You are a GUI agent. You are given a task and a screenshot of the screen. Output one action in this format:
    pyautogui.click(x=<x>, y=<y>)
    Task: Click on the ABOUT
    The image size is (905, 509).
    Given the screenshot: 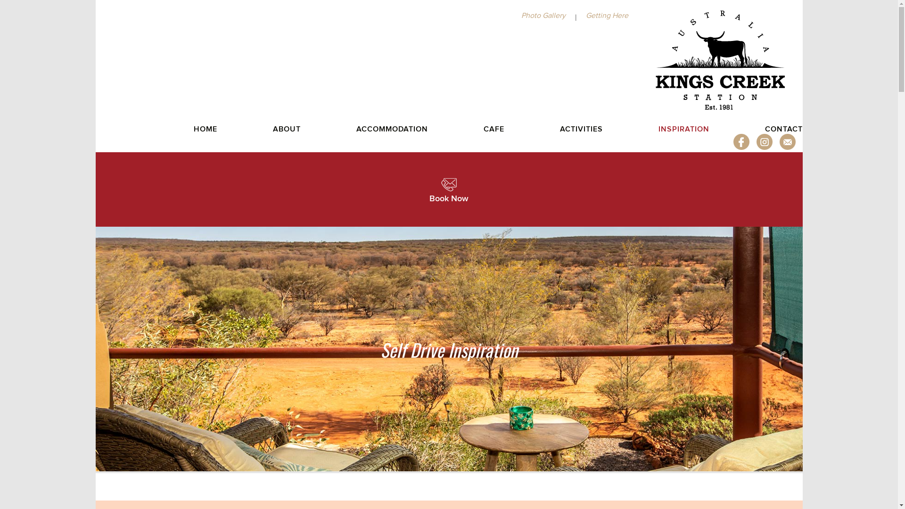 What is the action you would take?
    pyautogui.click(x=287, y=129)
    